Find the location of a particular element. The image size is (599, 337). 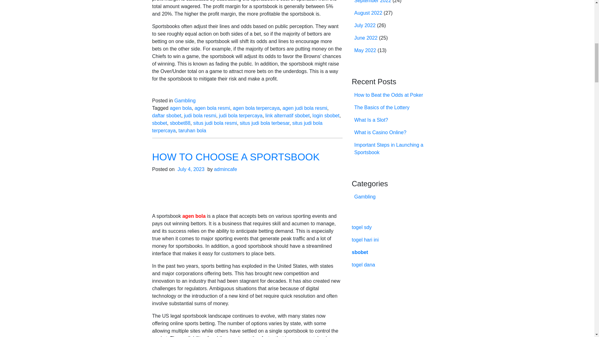

sbobet88 is located at coordinates (180, 123).